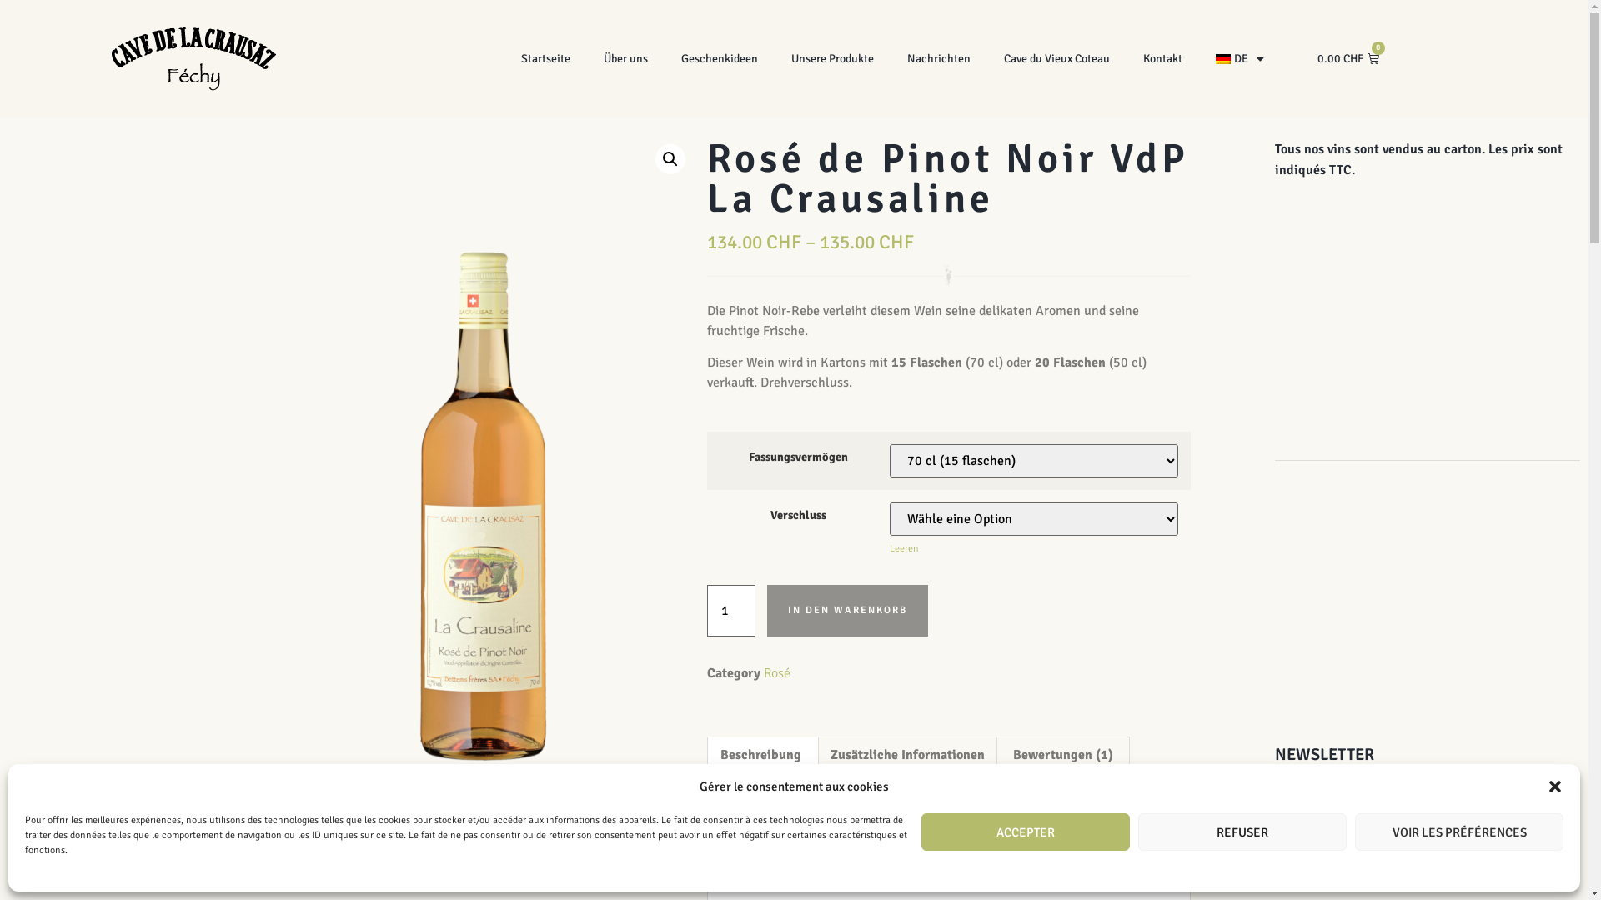 This screenshot has height=900, width=1601. I want to click on 0.00 CHF
0, so click(1348, 59).